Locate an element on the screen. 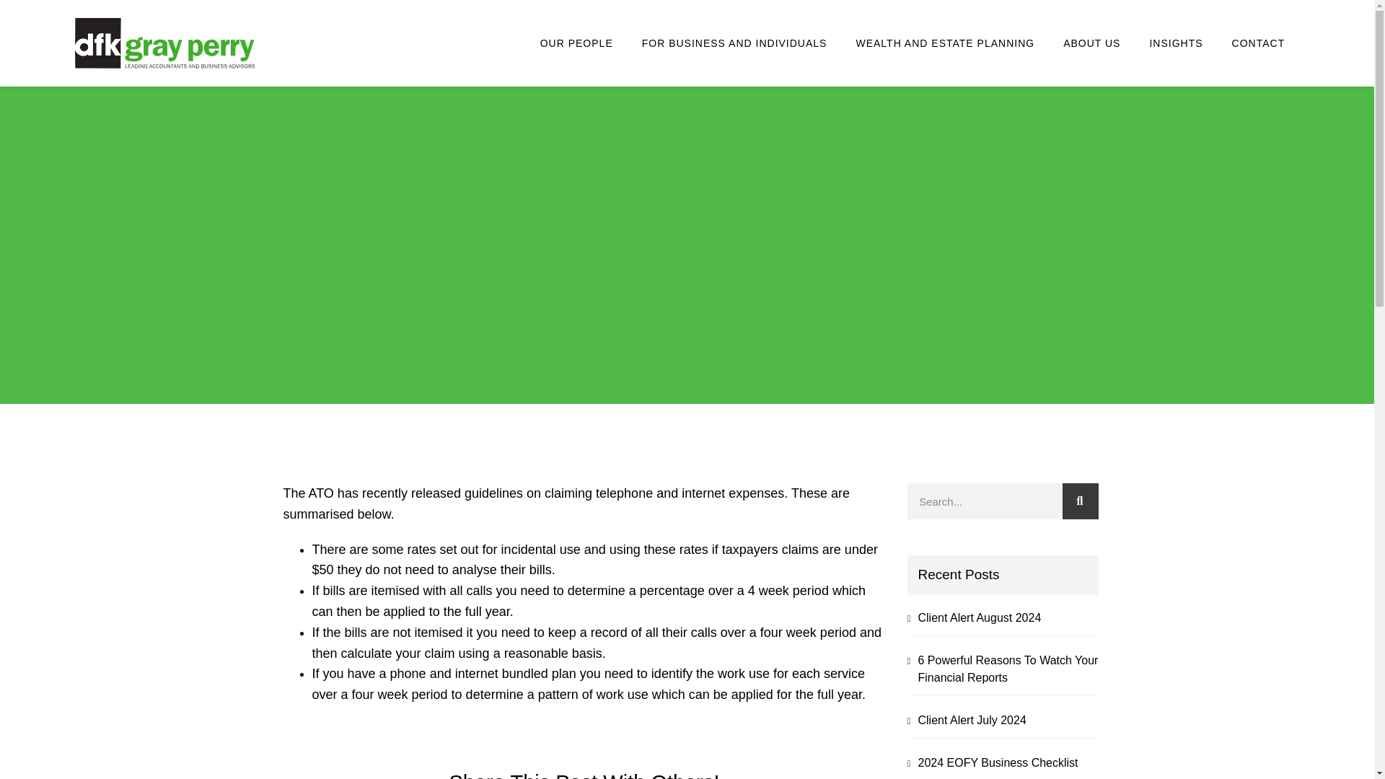 The image size is (1385, 779). OUR PEOPLE is located at coordinates (576, 43).